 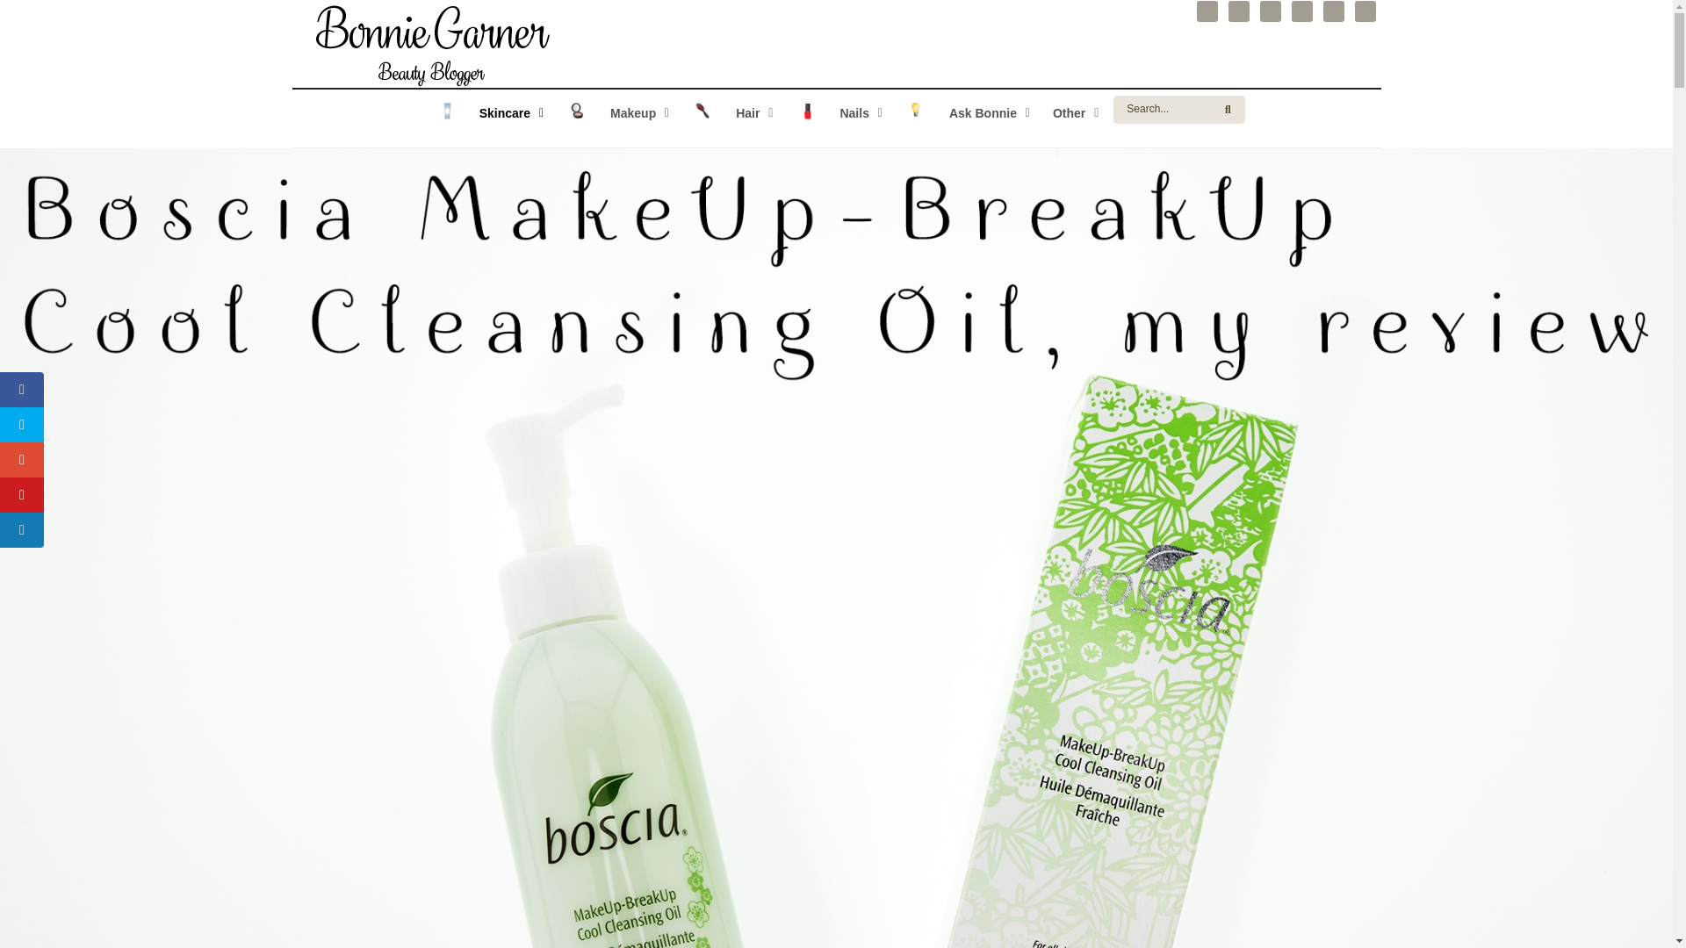 I want to click on Ask Bonnie, so click(x=486, y=111).